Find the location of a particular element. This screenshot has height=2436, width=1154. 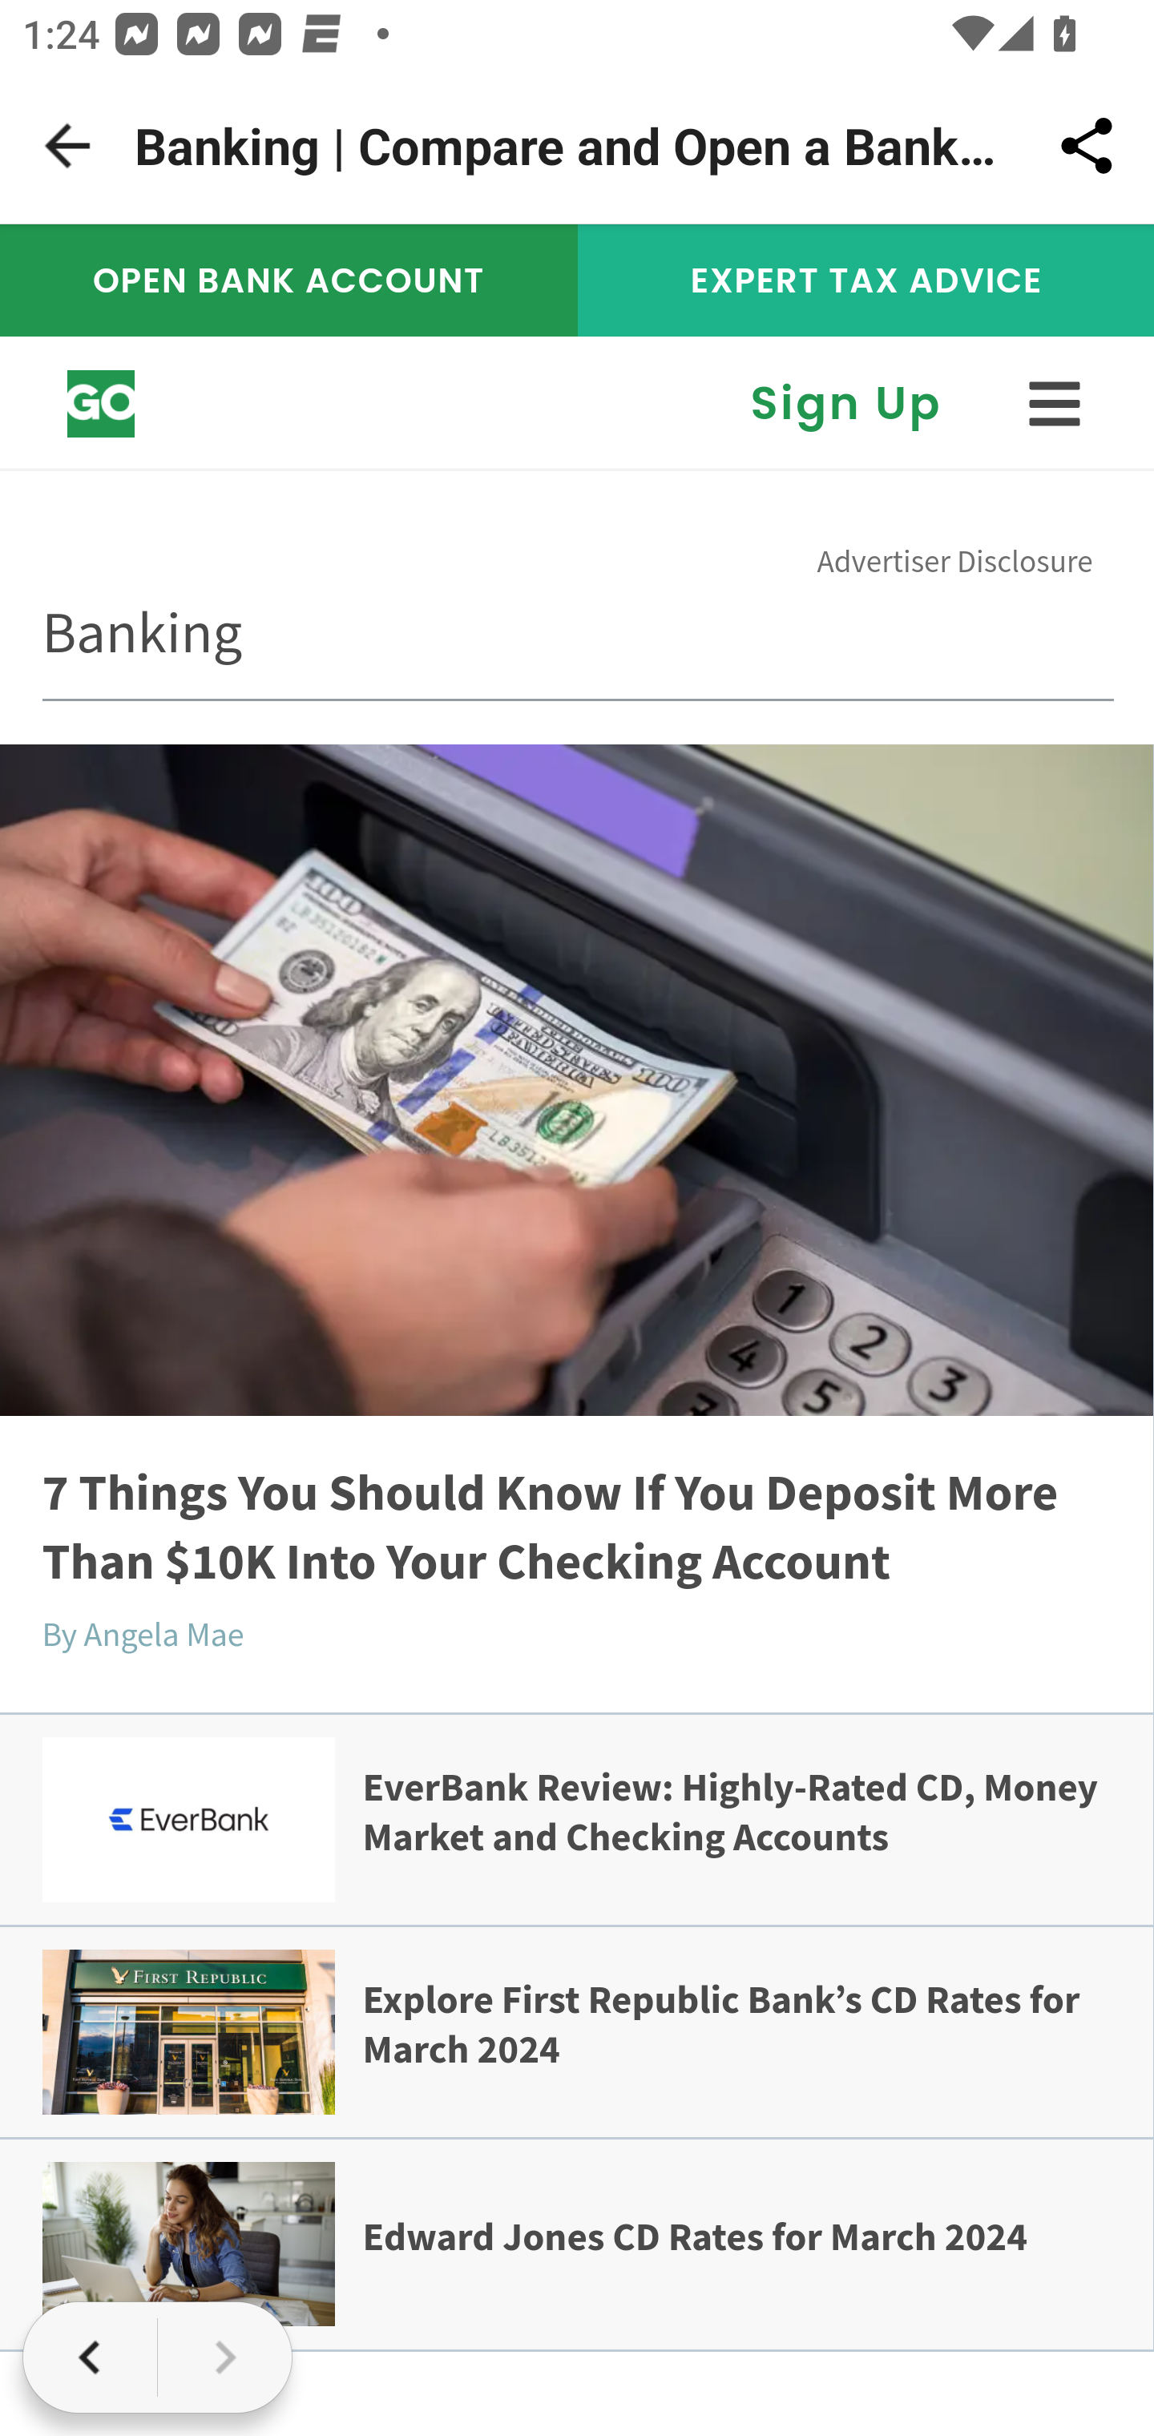

Edward Jones CD Rates for March 2024 is located at coordinates (695, 2236).